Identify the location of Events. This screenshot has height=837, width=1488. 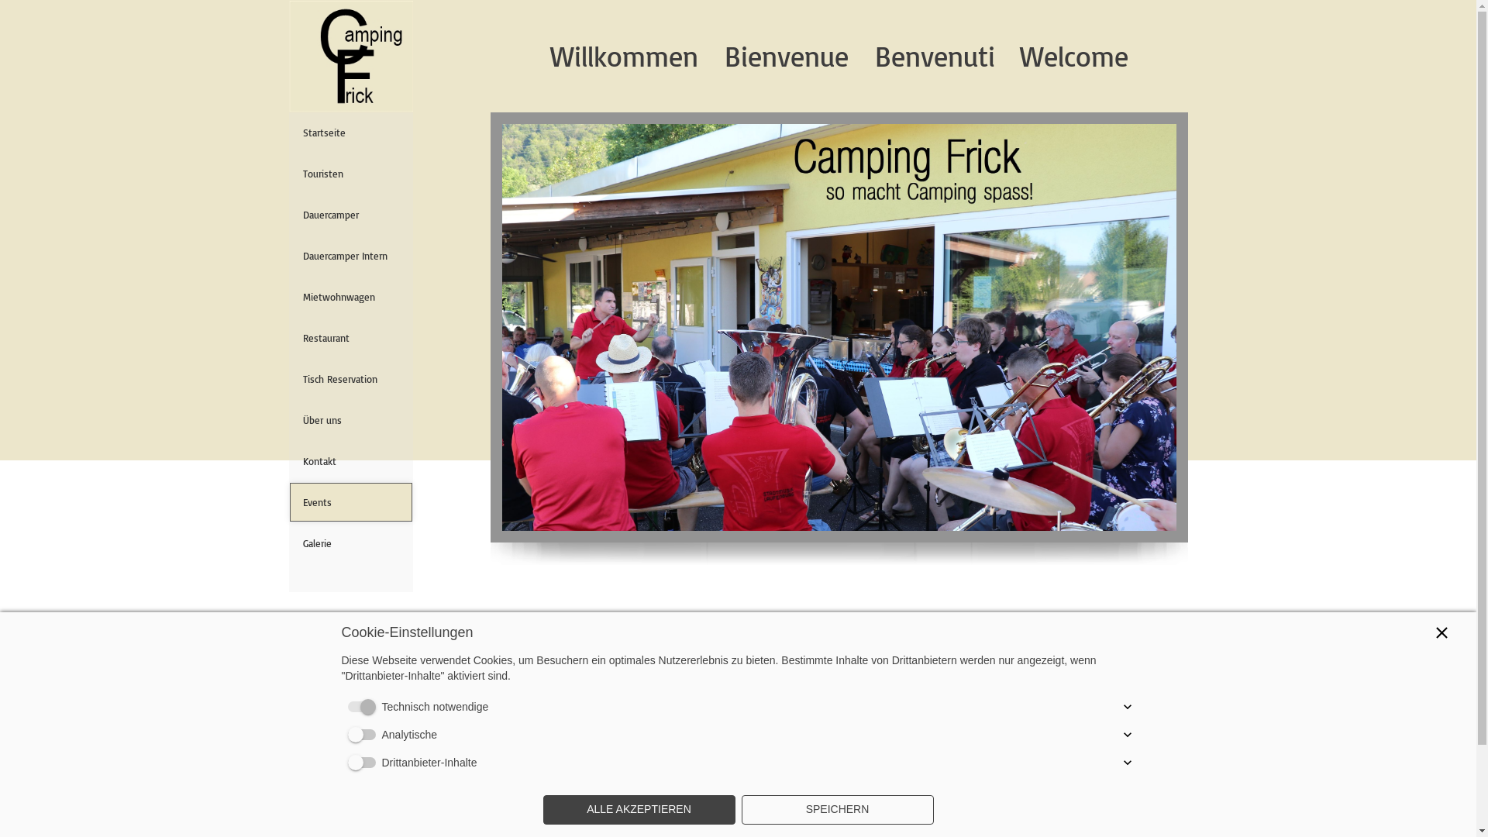
(350, 502).